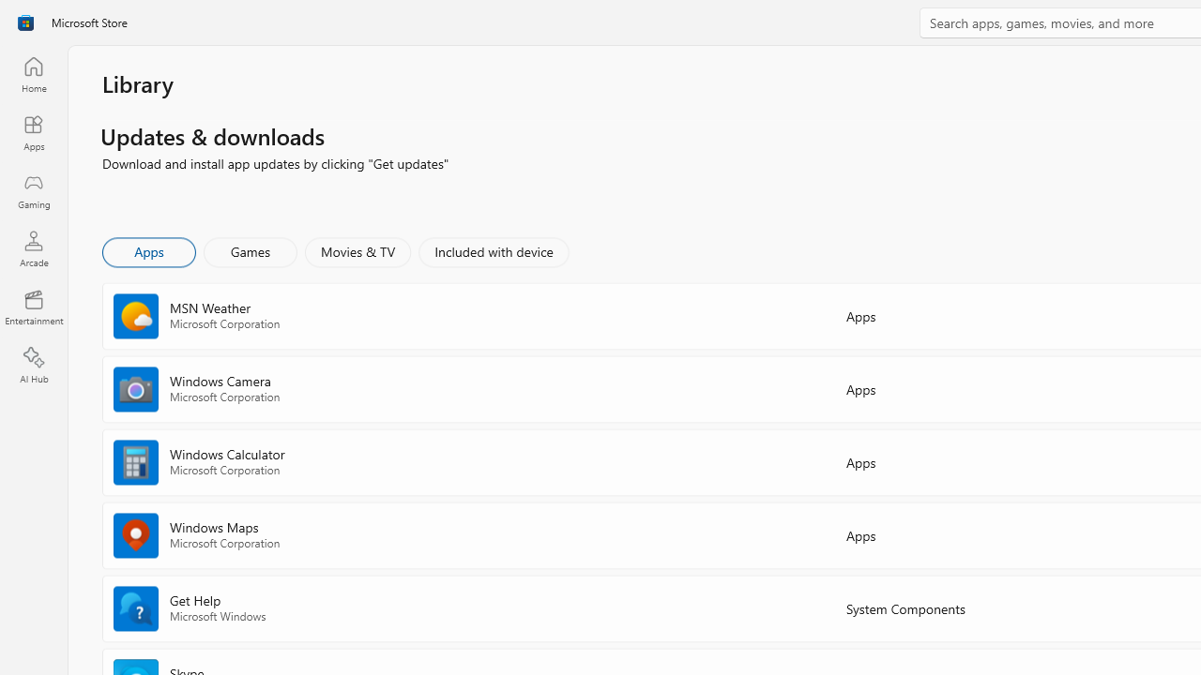 The height and width of the screenshot is (675, 1201). What do you see at coordinates (357, 251) in the screenshot?
I see `Movies & TV` at bounding box center [357, 251].